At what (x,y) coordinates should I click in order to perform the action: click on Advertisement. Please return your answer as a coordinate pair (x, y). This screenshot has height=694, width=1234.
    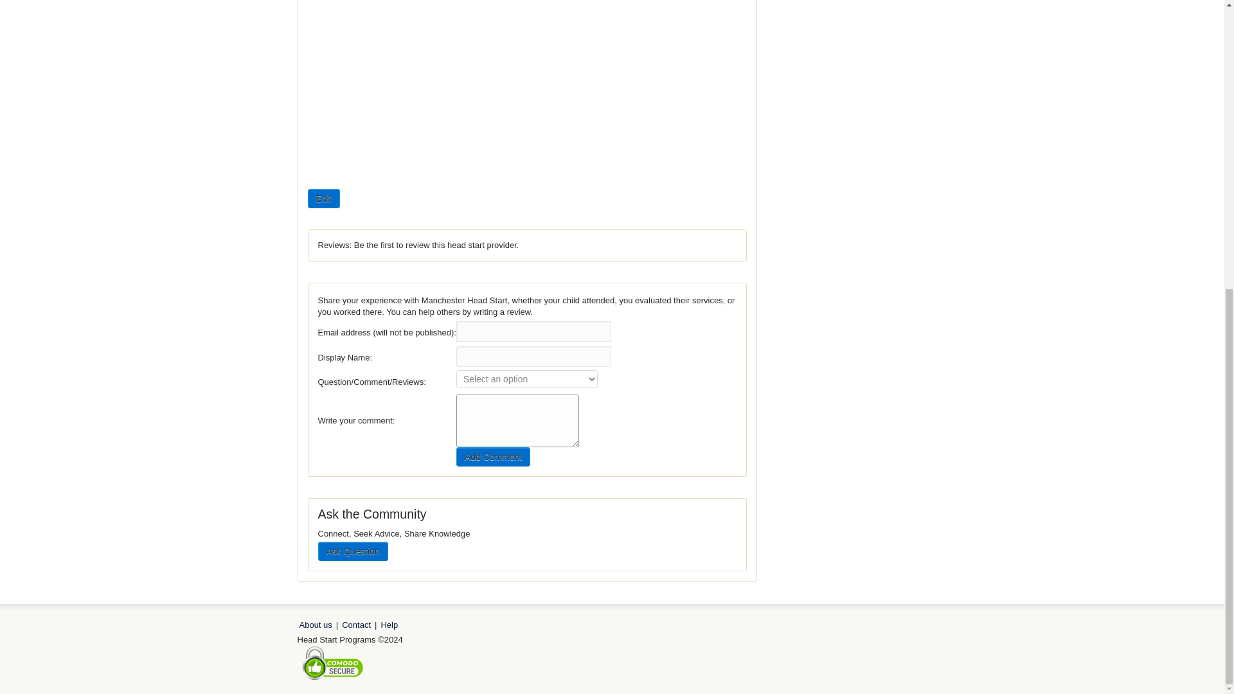
    Looking at the image, I should click on (848, 31).